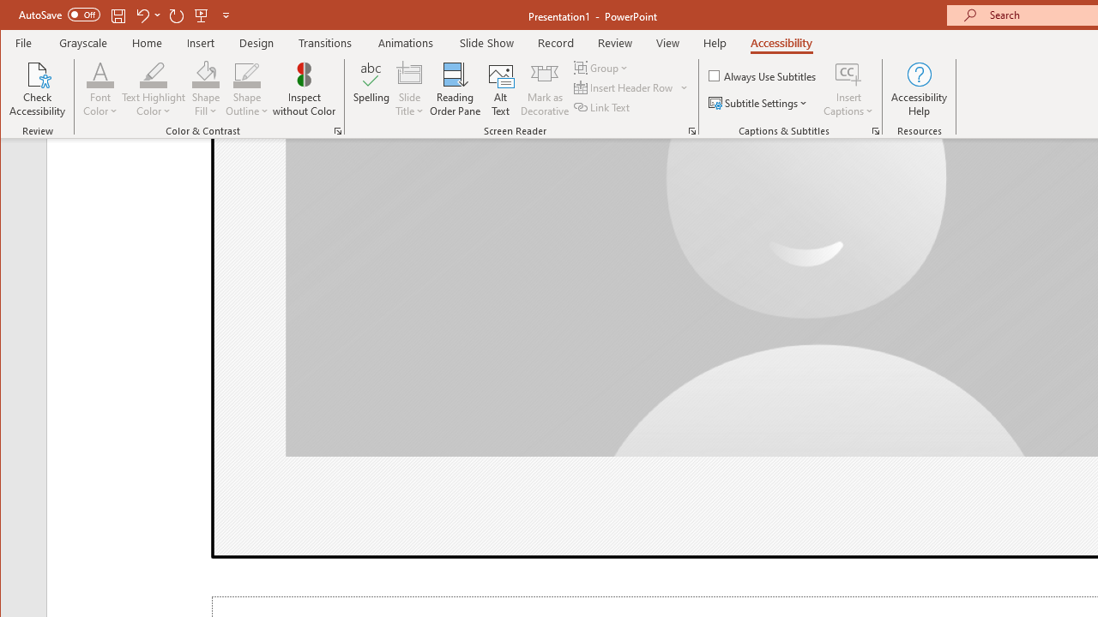 The image size is (1098, 617). I want to click on Subtitle Settings, so click(760, 103).